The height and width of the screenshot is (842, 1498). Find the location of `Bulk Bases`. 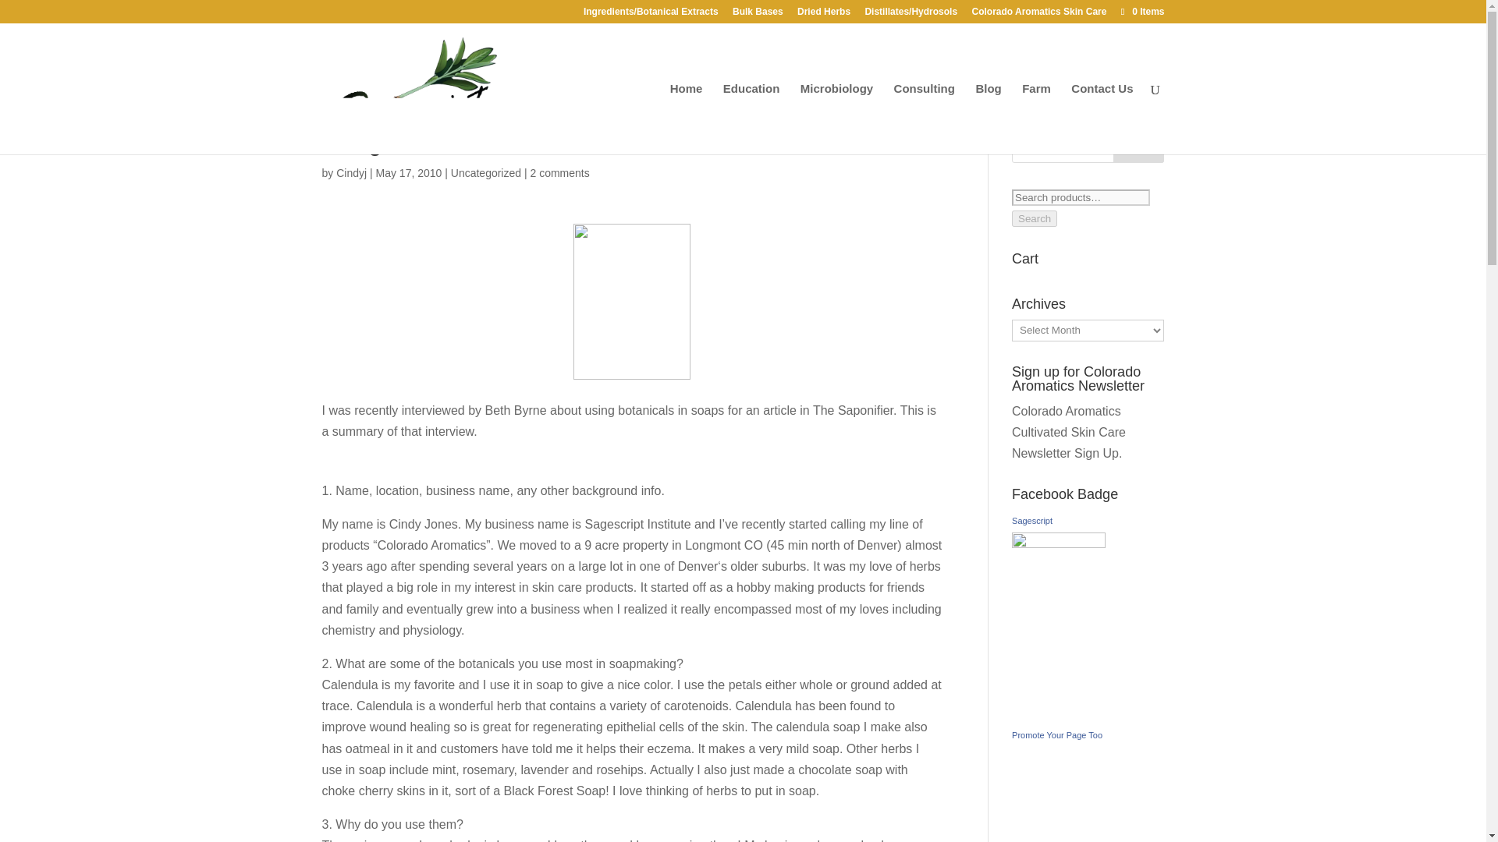

Bulk Bases is located at coordinates (758, 15).